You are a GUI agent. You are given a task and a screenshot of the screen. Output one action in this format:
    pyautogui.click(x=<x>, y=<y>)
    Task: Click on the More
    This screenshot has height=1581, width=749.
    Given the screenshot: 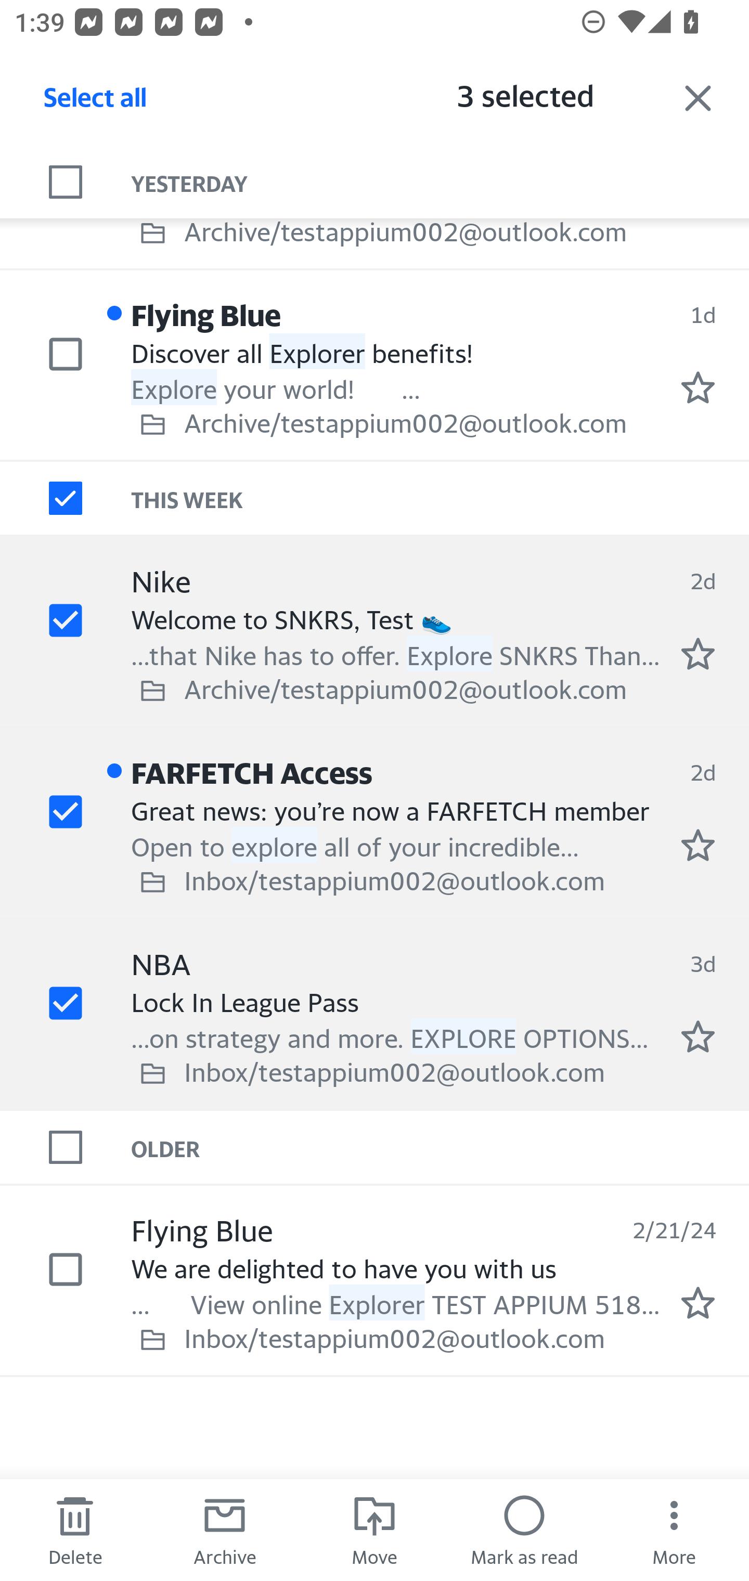 What is the action you would take?
    pyautogui.click(x=674, y=1530)
    